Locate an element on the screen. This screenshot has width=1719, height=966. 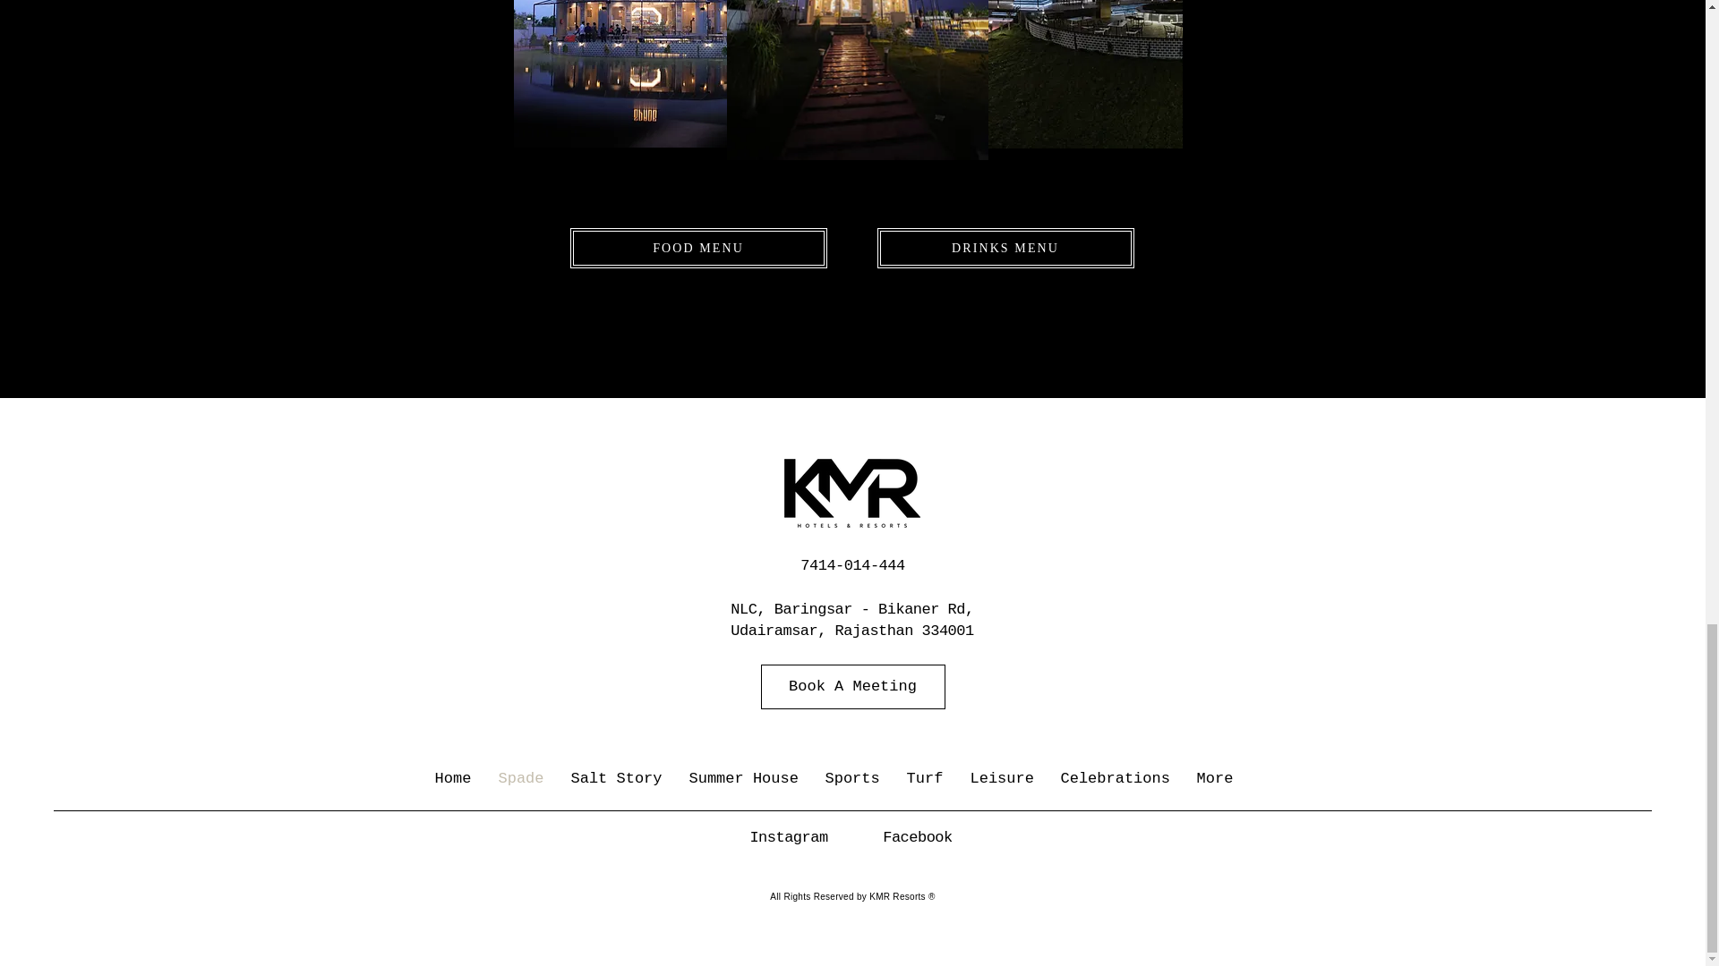
Celebrations is located at coordinates (1116, 778).